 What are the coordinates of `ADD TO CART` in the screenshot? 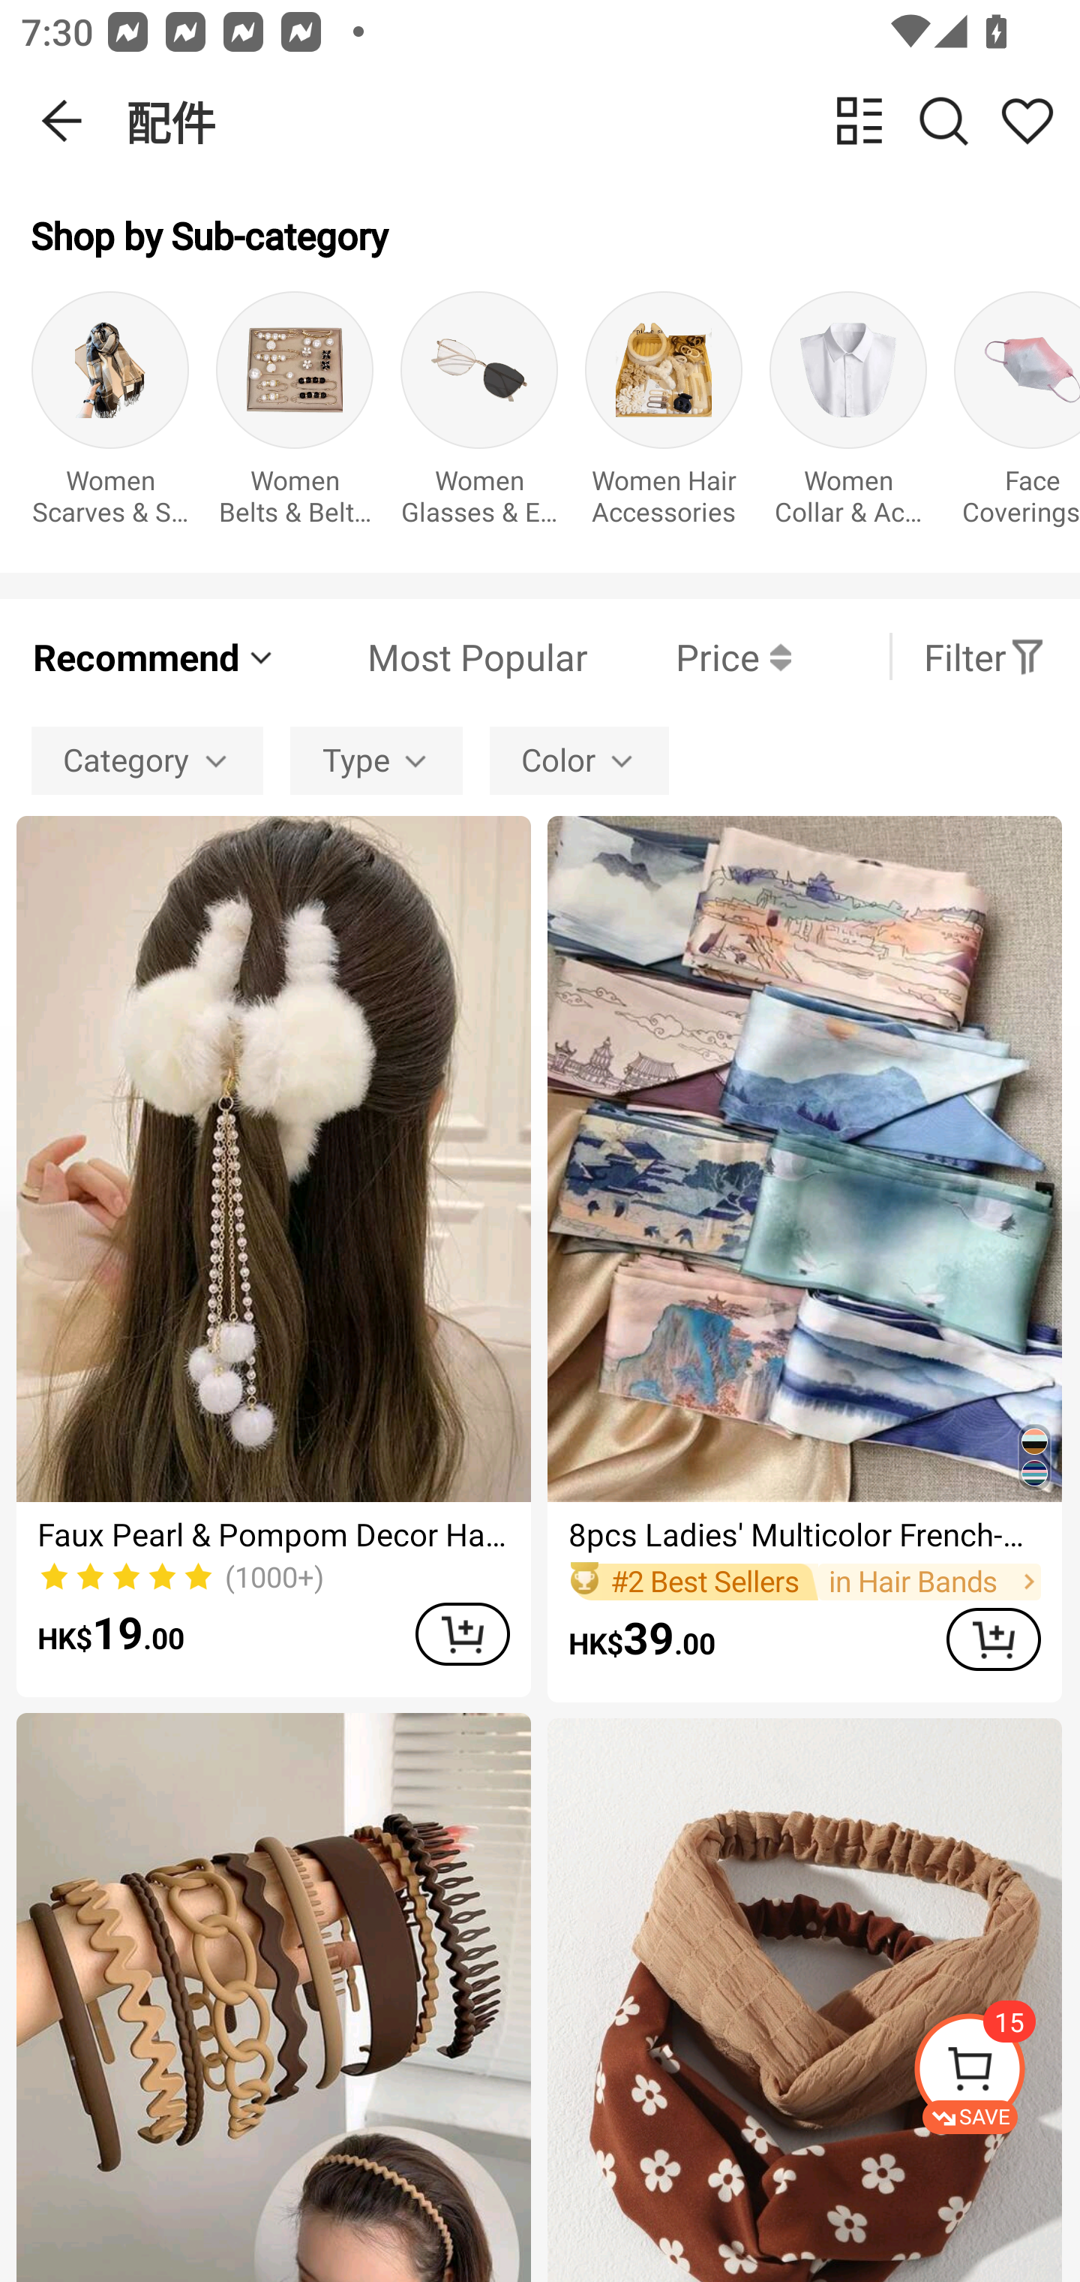 It's located at (462, 1633).